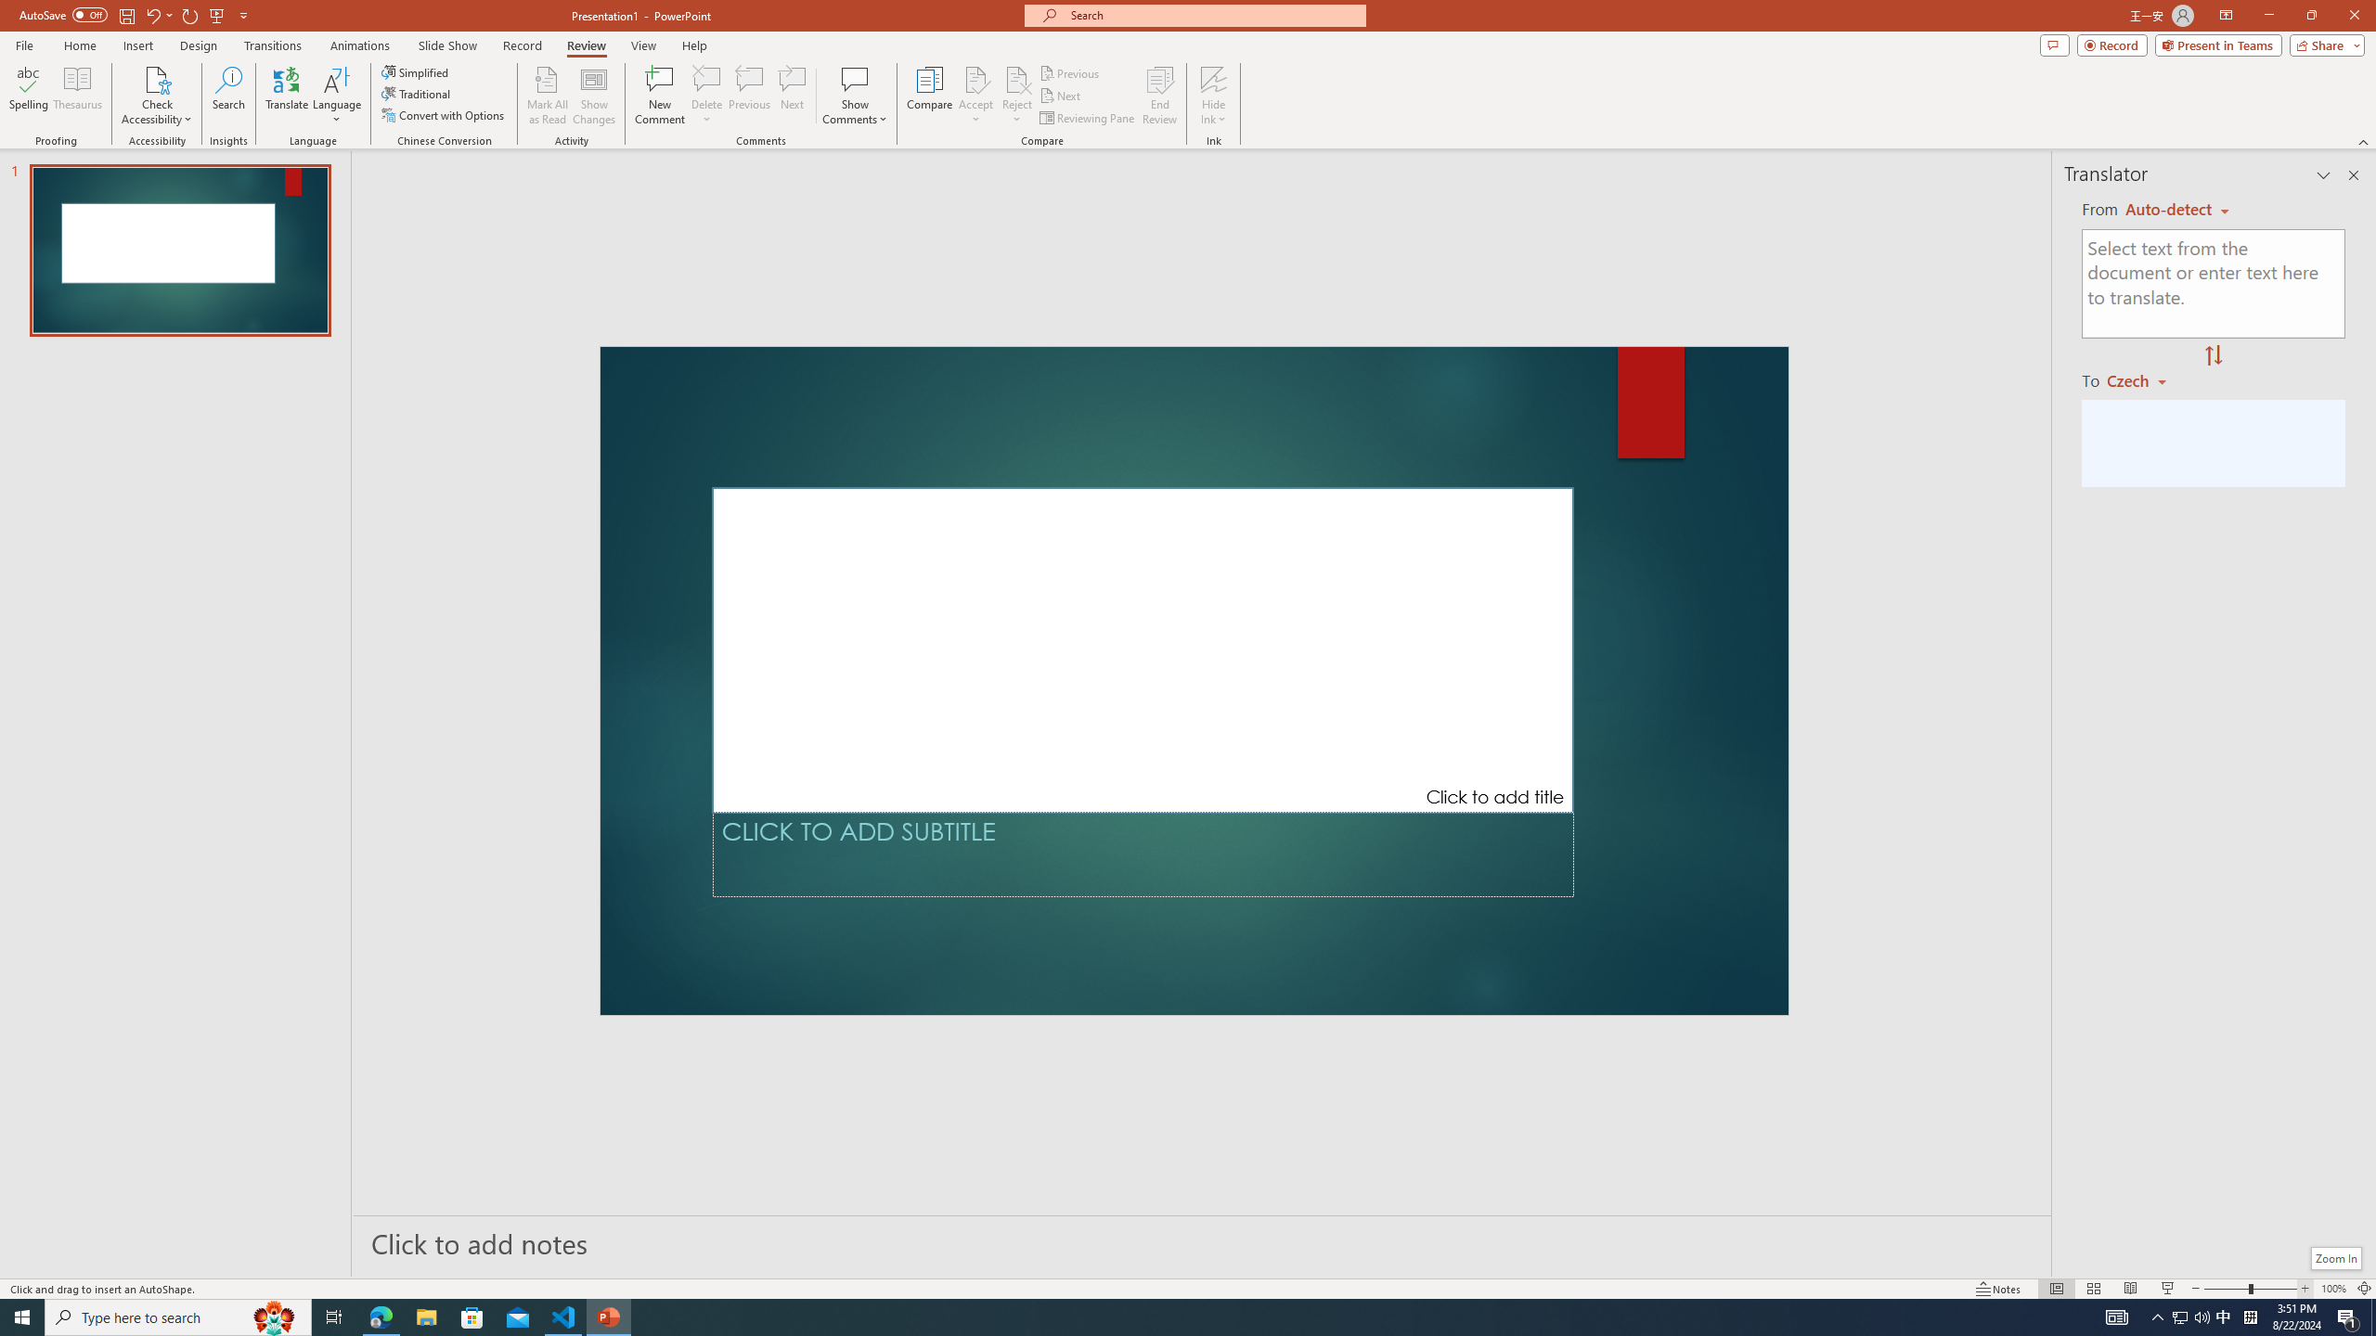 This screenshot has height=1336, width=2376. I want to click on Task Pane Options, so click(2323, 175).